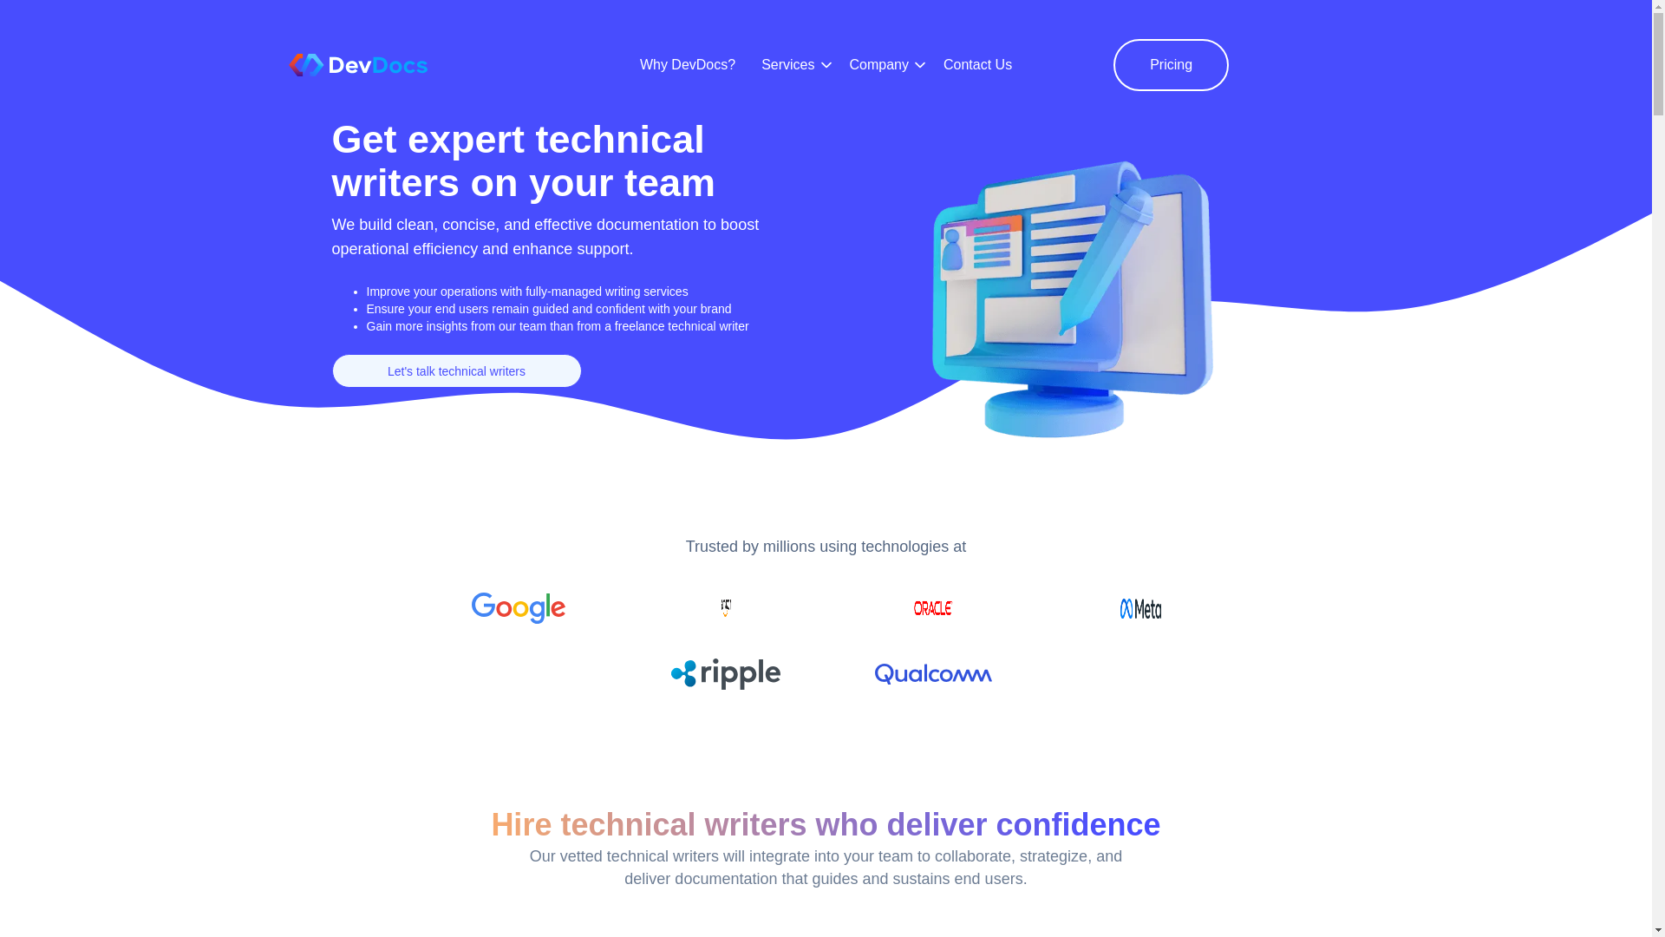  What do you see at coordinates (687, 64) in the screenshot?
I see `Why DevDocs?` at bounding box center [687, 64].